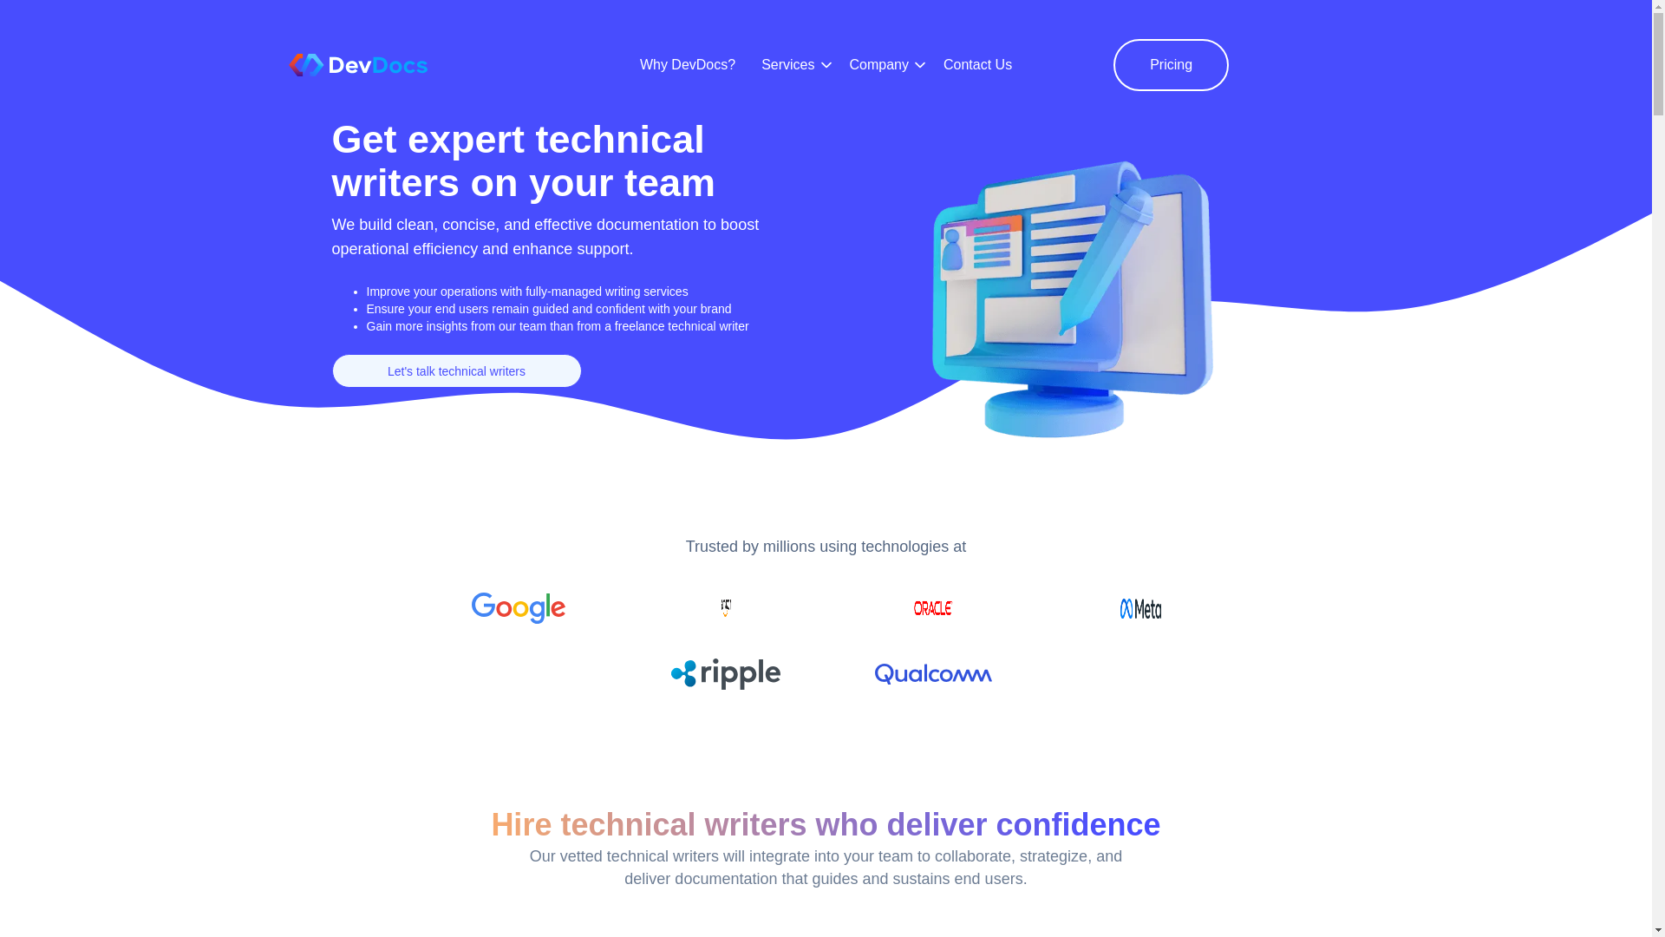  What do you see at coordinates (687, 64) in the screenshot?
I see `Why DevDocs?` at bounding box center [687, 64].